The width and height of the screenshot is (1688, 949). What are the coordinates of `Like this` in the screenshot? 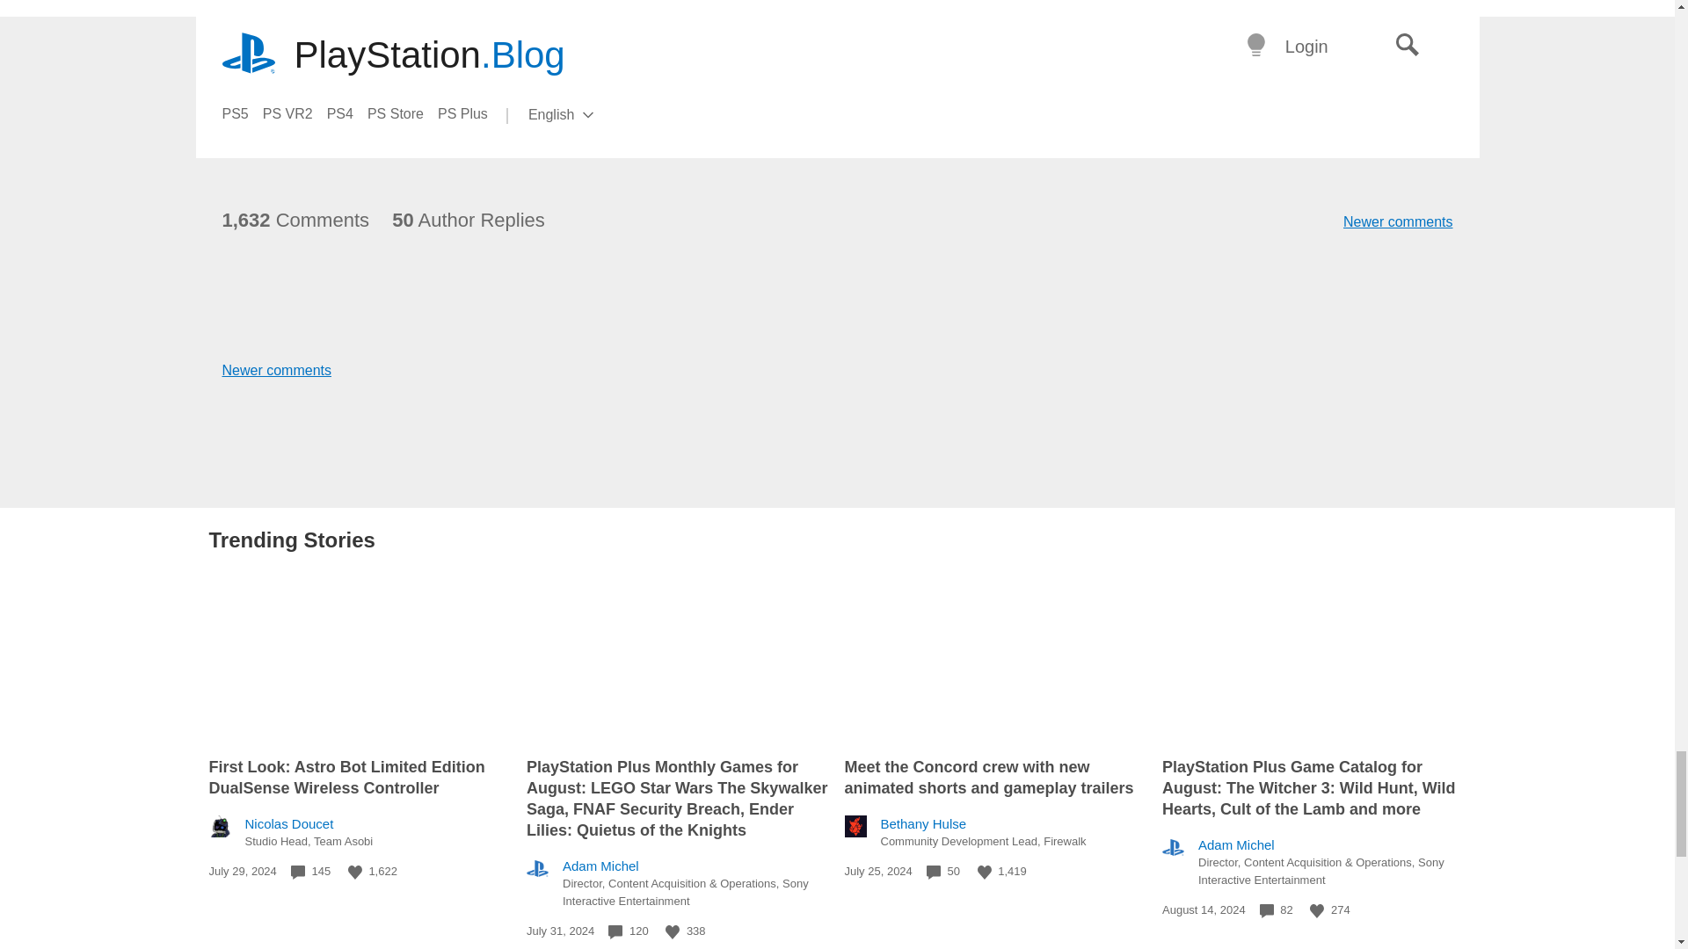 It's located at (355, 872).